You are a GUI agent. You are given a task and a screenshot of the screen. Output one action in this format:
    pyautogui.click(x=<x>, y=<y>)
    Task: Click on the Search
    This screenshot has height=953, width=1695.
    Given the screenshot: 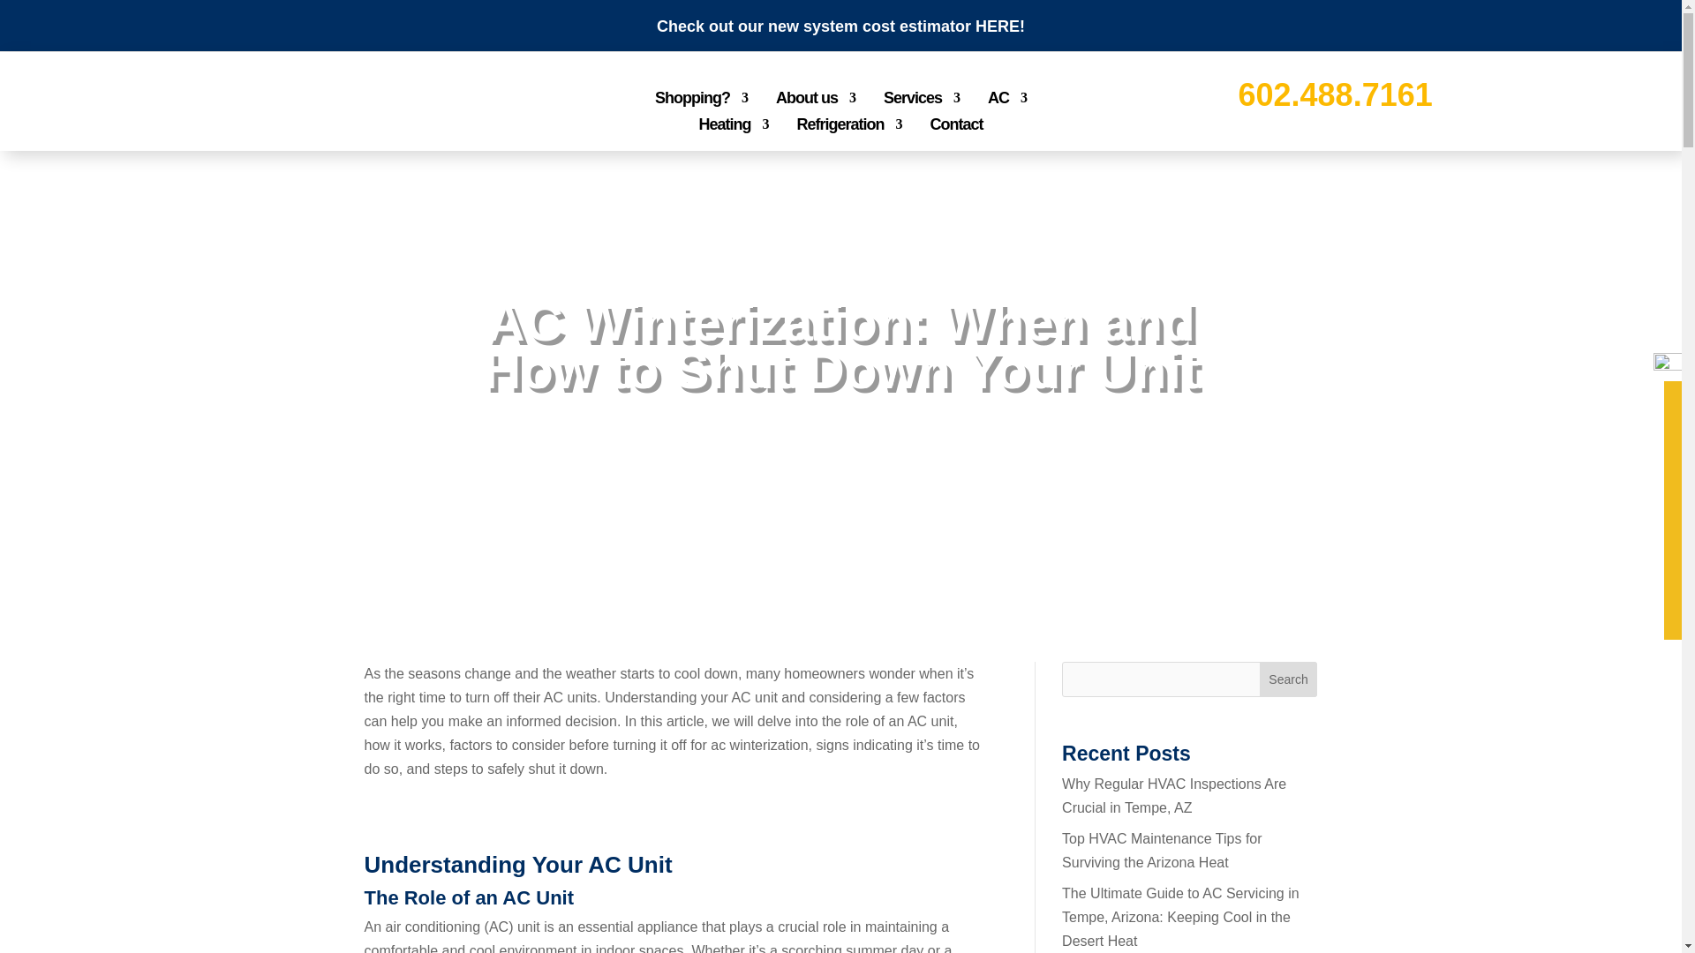 What is the action you would take?
    pyautogui.click(x=1289, y=679)
    